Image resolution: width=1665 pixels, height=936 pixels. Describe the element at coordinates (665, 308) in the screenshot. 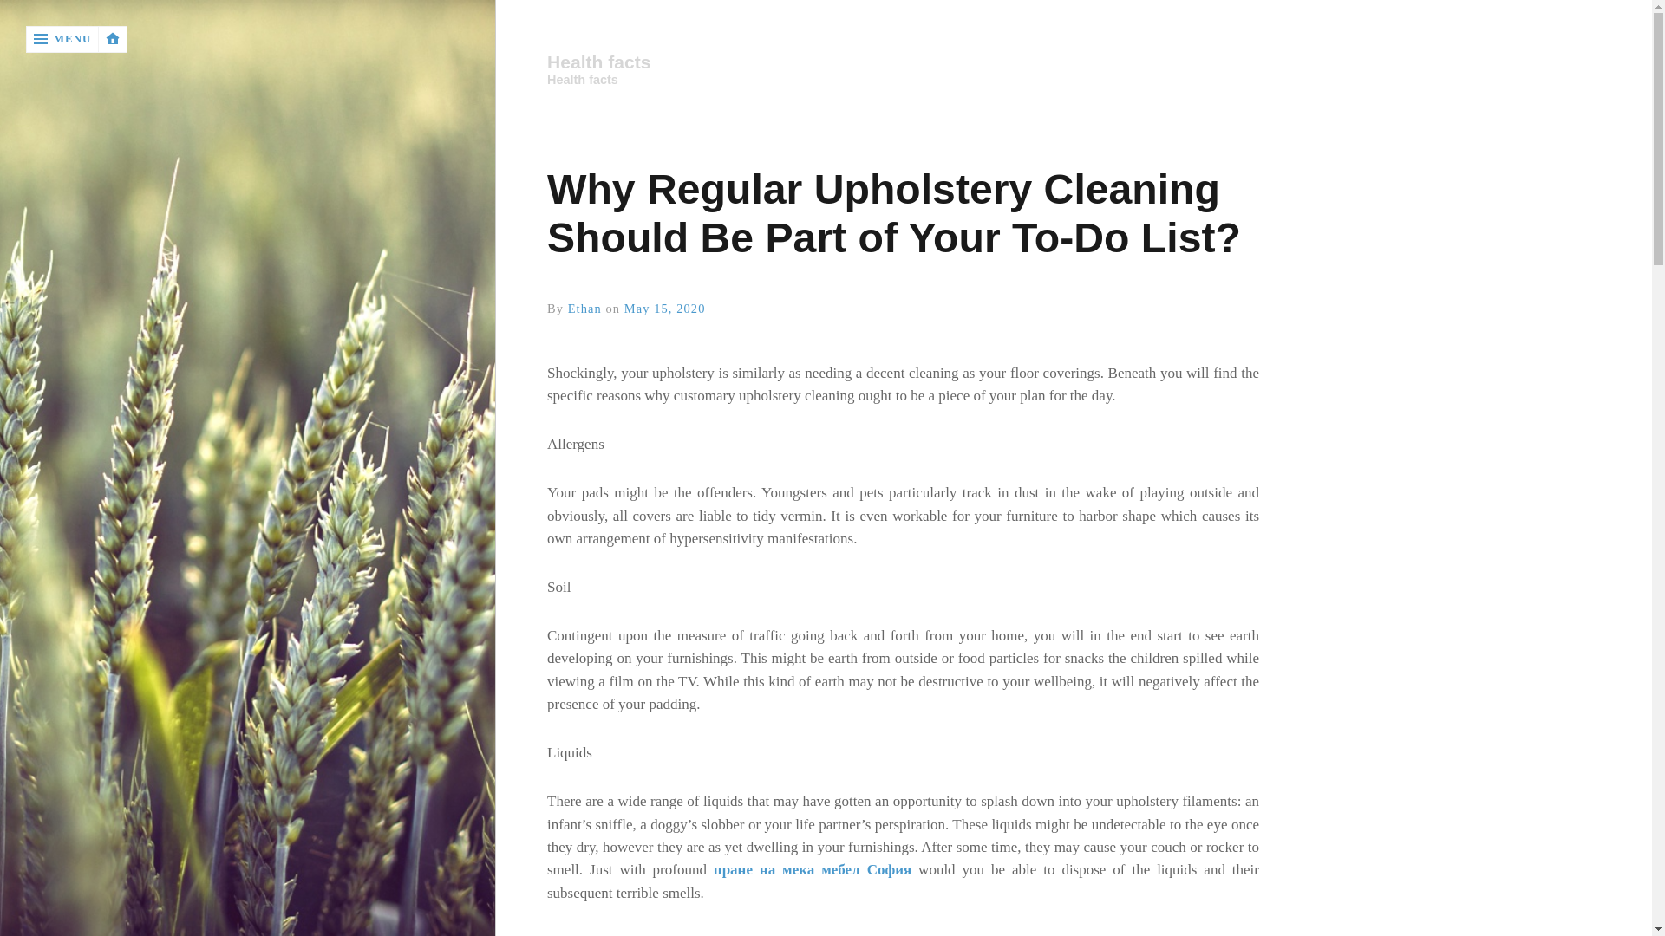

I see `4:36 am` at that location.